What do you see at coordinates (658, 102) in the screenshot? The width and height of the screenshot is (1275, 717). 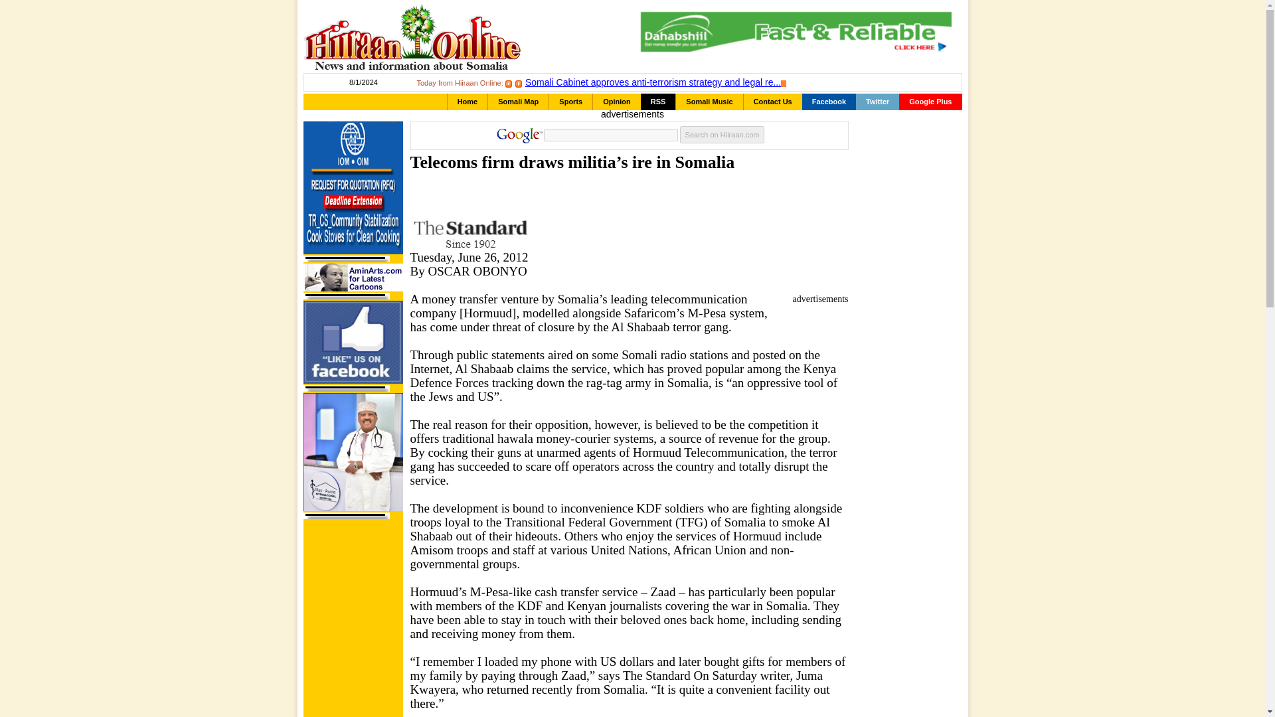 I see `RSS` at bounding box center [658, 102].